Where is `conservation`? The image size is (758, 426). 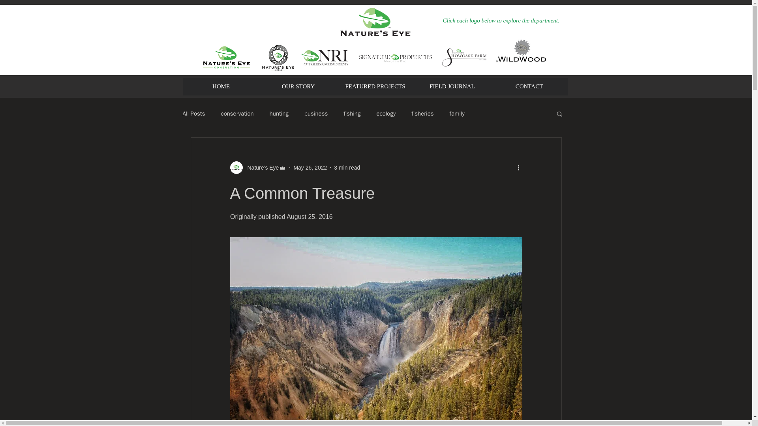 conservation is located at coordinates (237, 113).